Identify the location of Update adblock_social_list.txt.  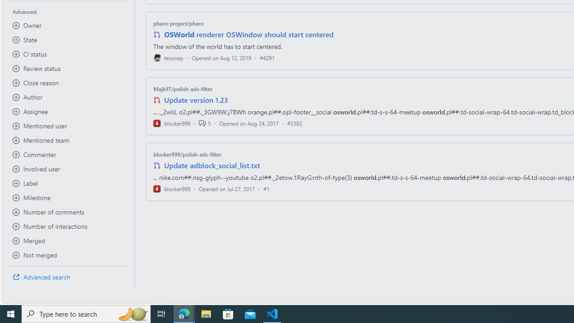
(212, 165).